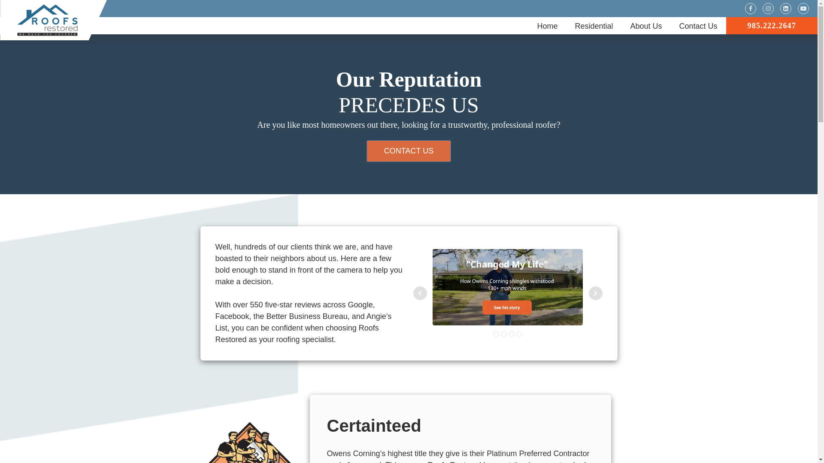 This screenshot has width=824, height=463. I want to click on Home, so click(547, 26).